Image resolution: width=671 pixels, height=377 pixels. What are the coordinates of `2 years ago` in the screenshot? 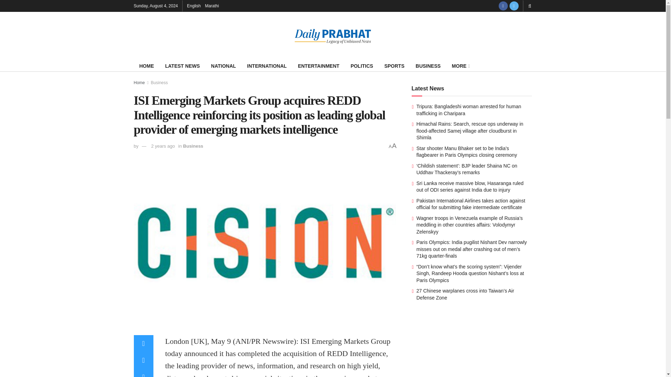 It's located at (163, 146).